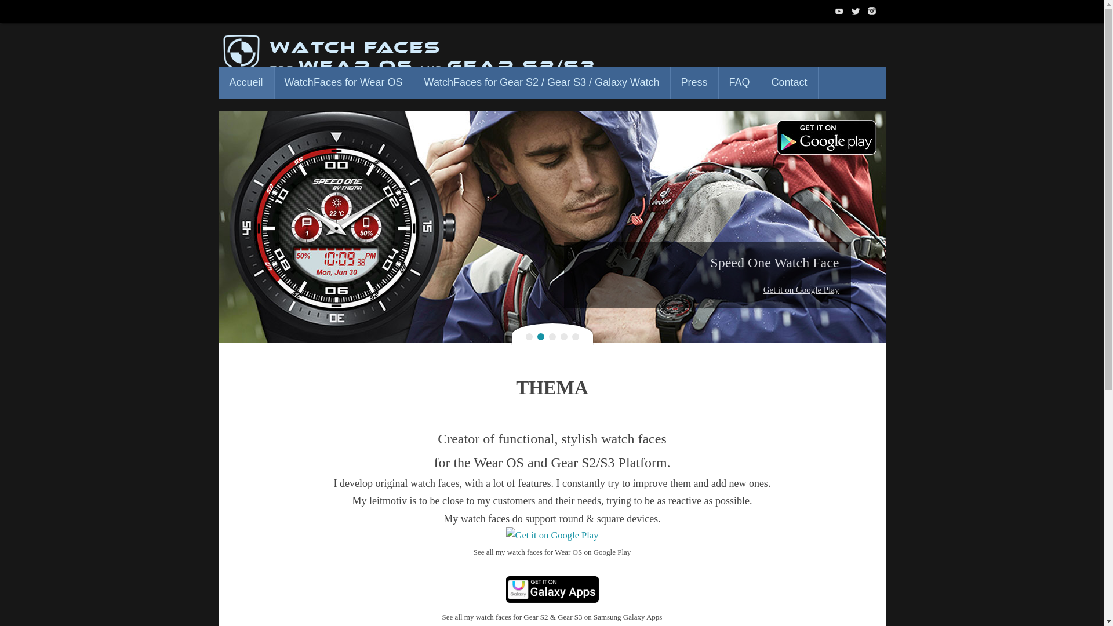  I want to click on 5, so click(575, 336).